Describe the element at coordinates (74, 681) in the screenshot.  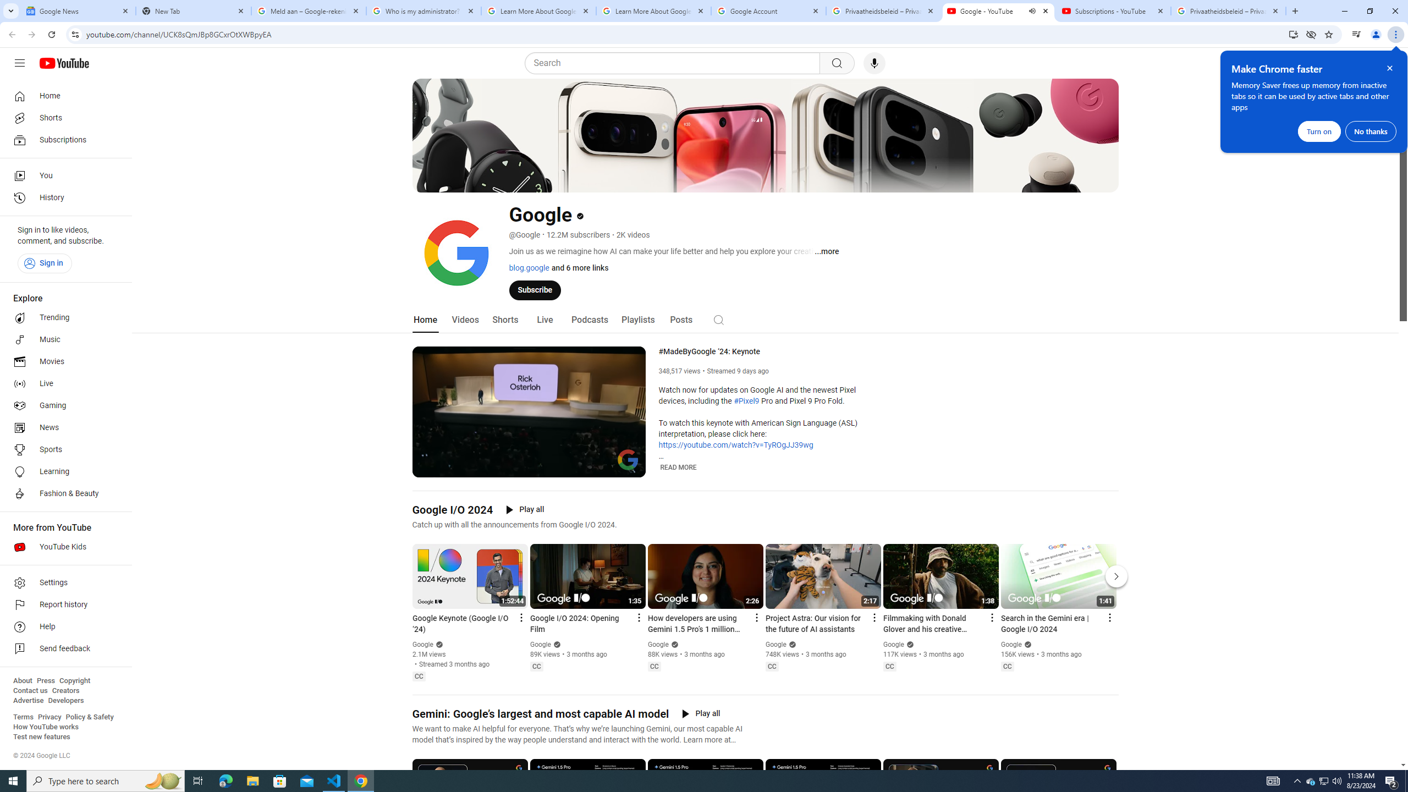
I see `Copyright` at that location.